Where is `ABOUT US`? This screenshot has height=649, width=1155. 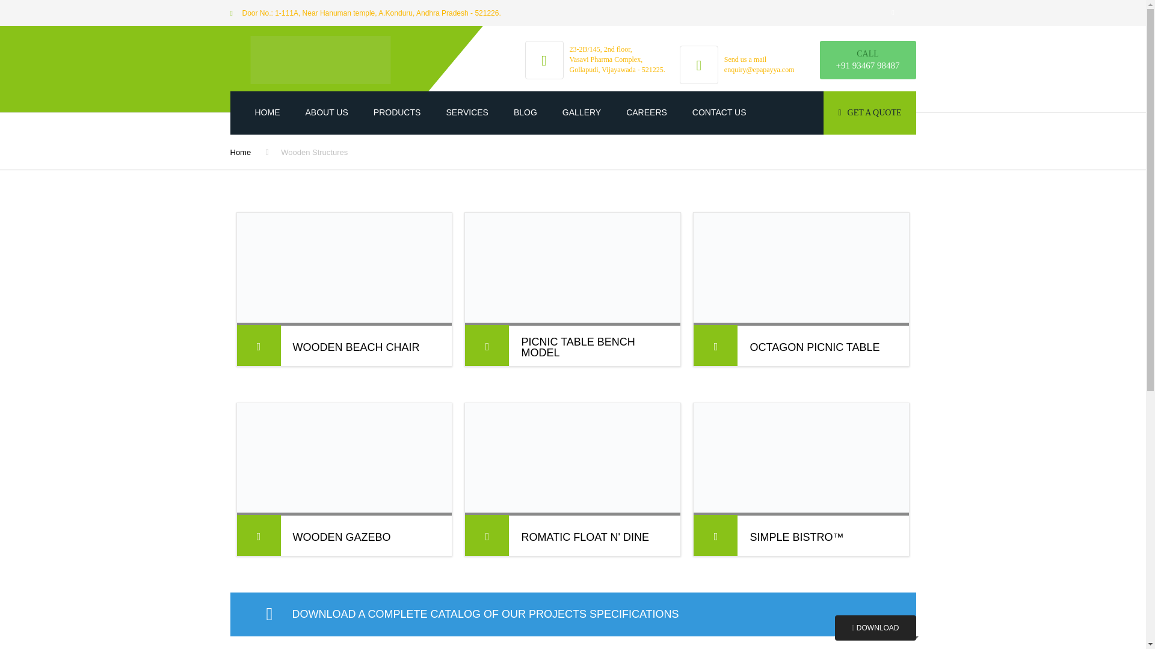 ABOUT US is located at coordinates (326, 113).